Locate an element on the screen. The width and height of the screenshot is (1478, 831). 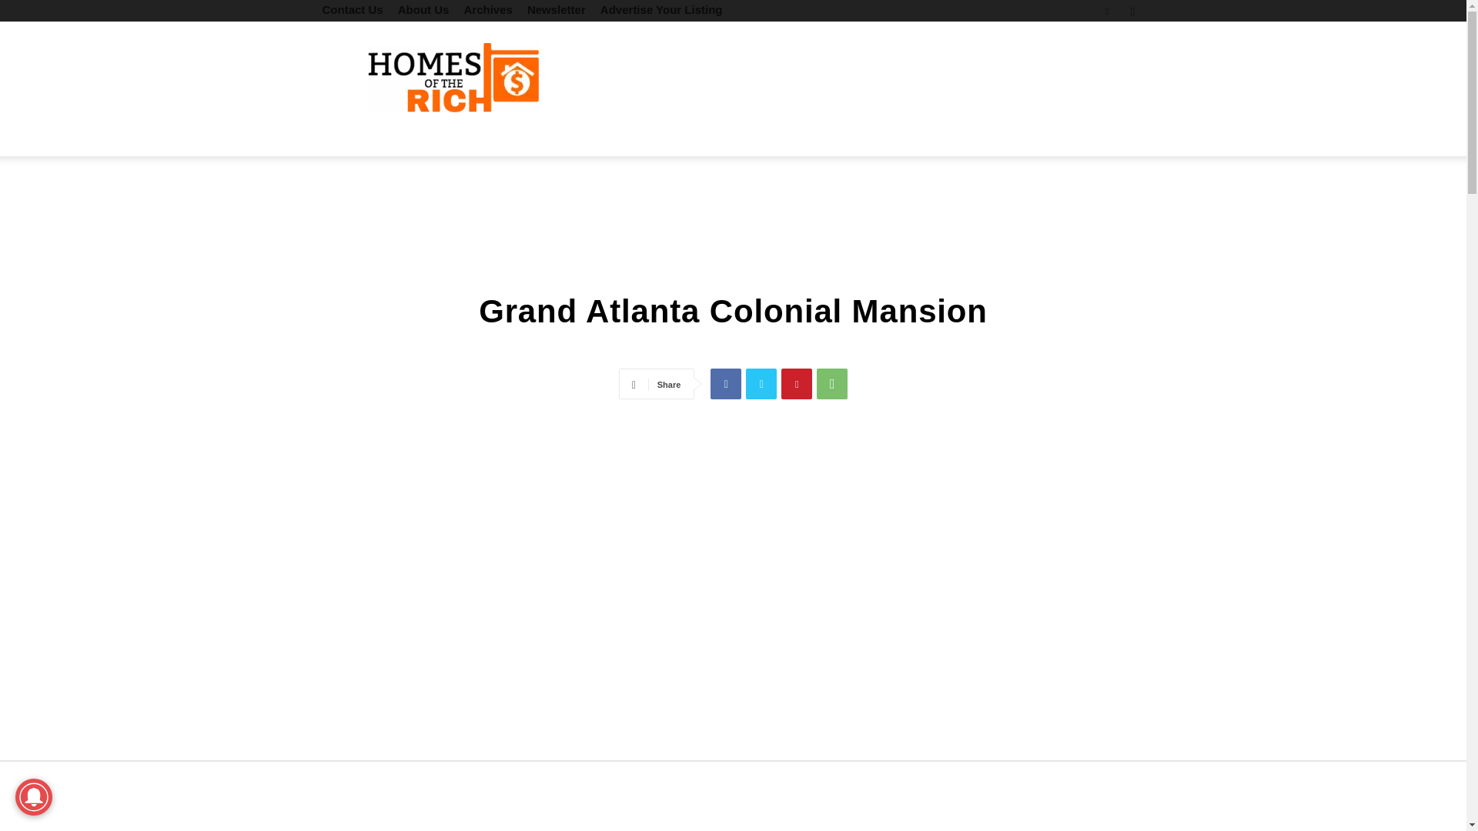
Instagram is located at coordinates (1132, 11).